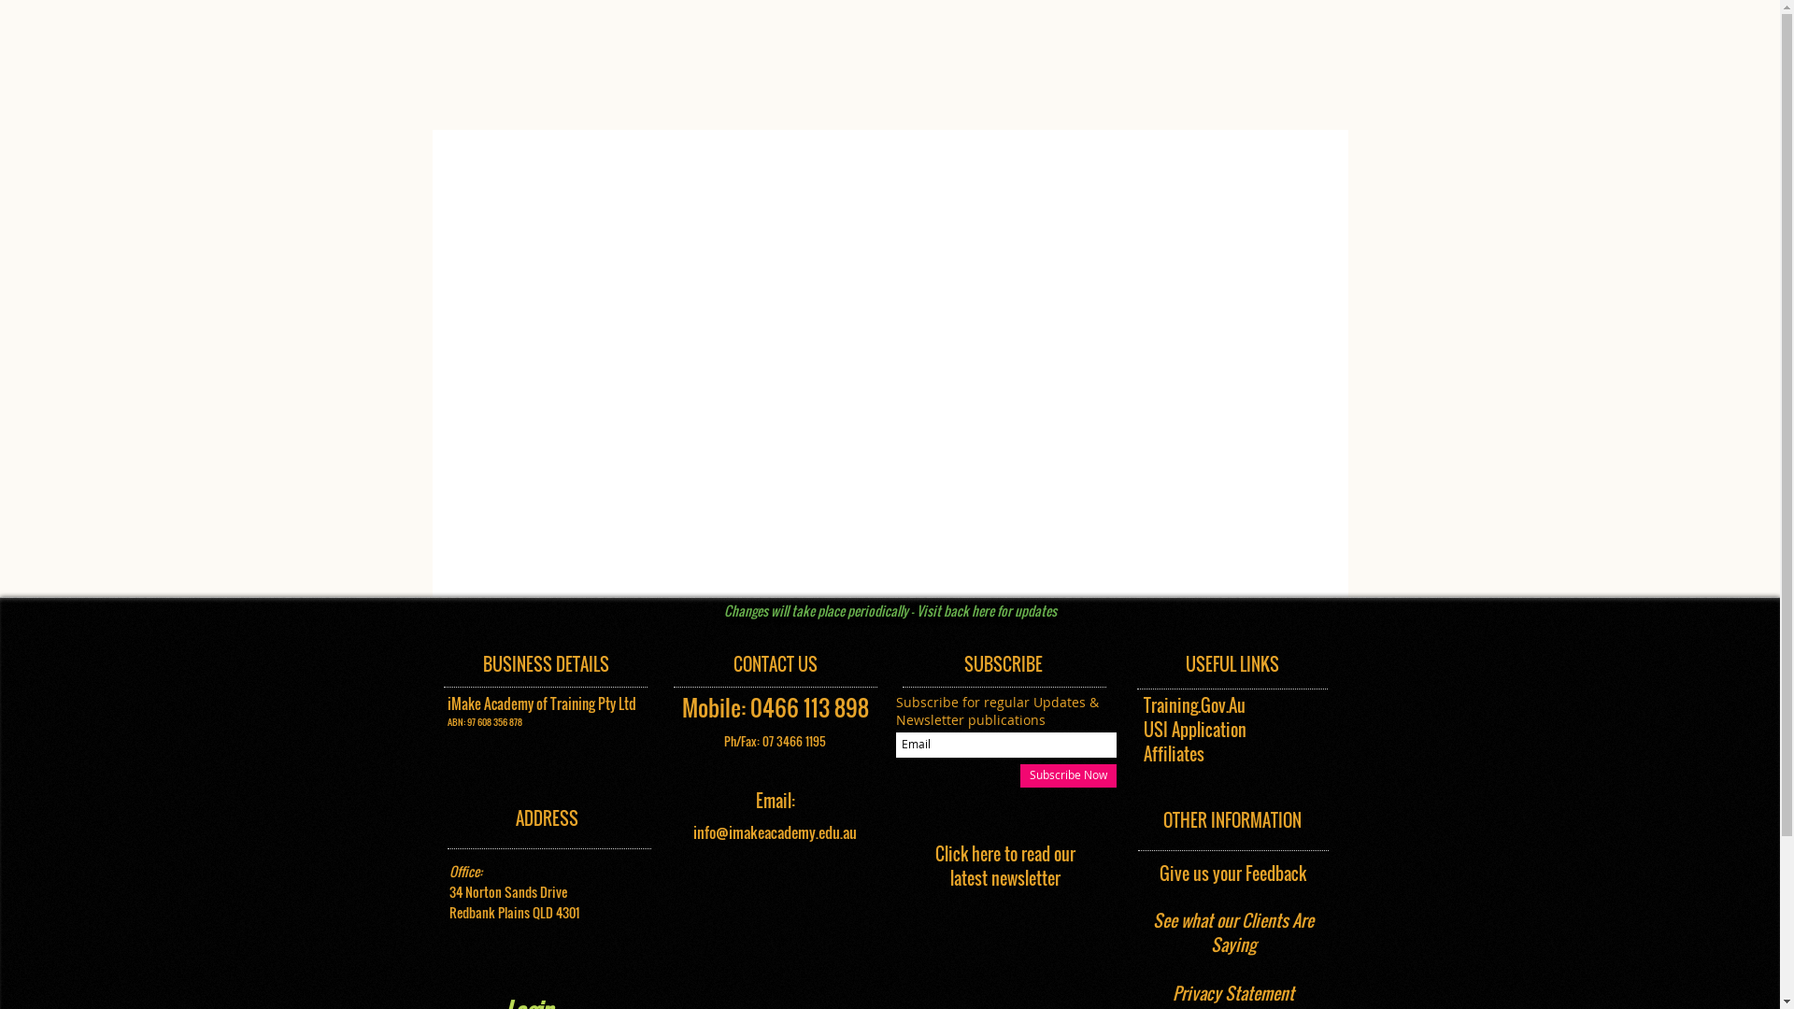  Describe the element at coordinates (775, 665) in the screenshot. I see `CONTACT US` at that location.